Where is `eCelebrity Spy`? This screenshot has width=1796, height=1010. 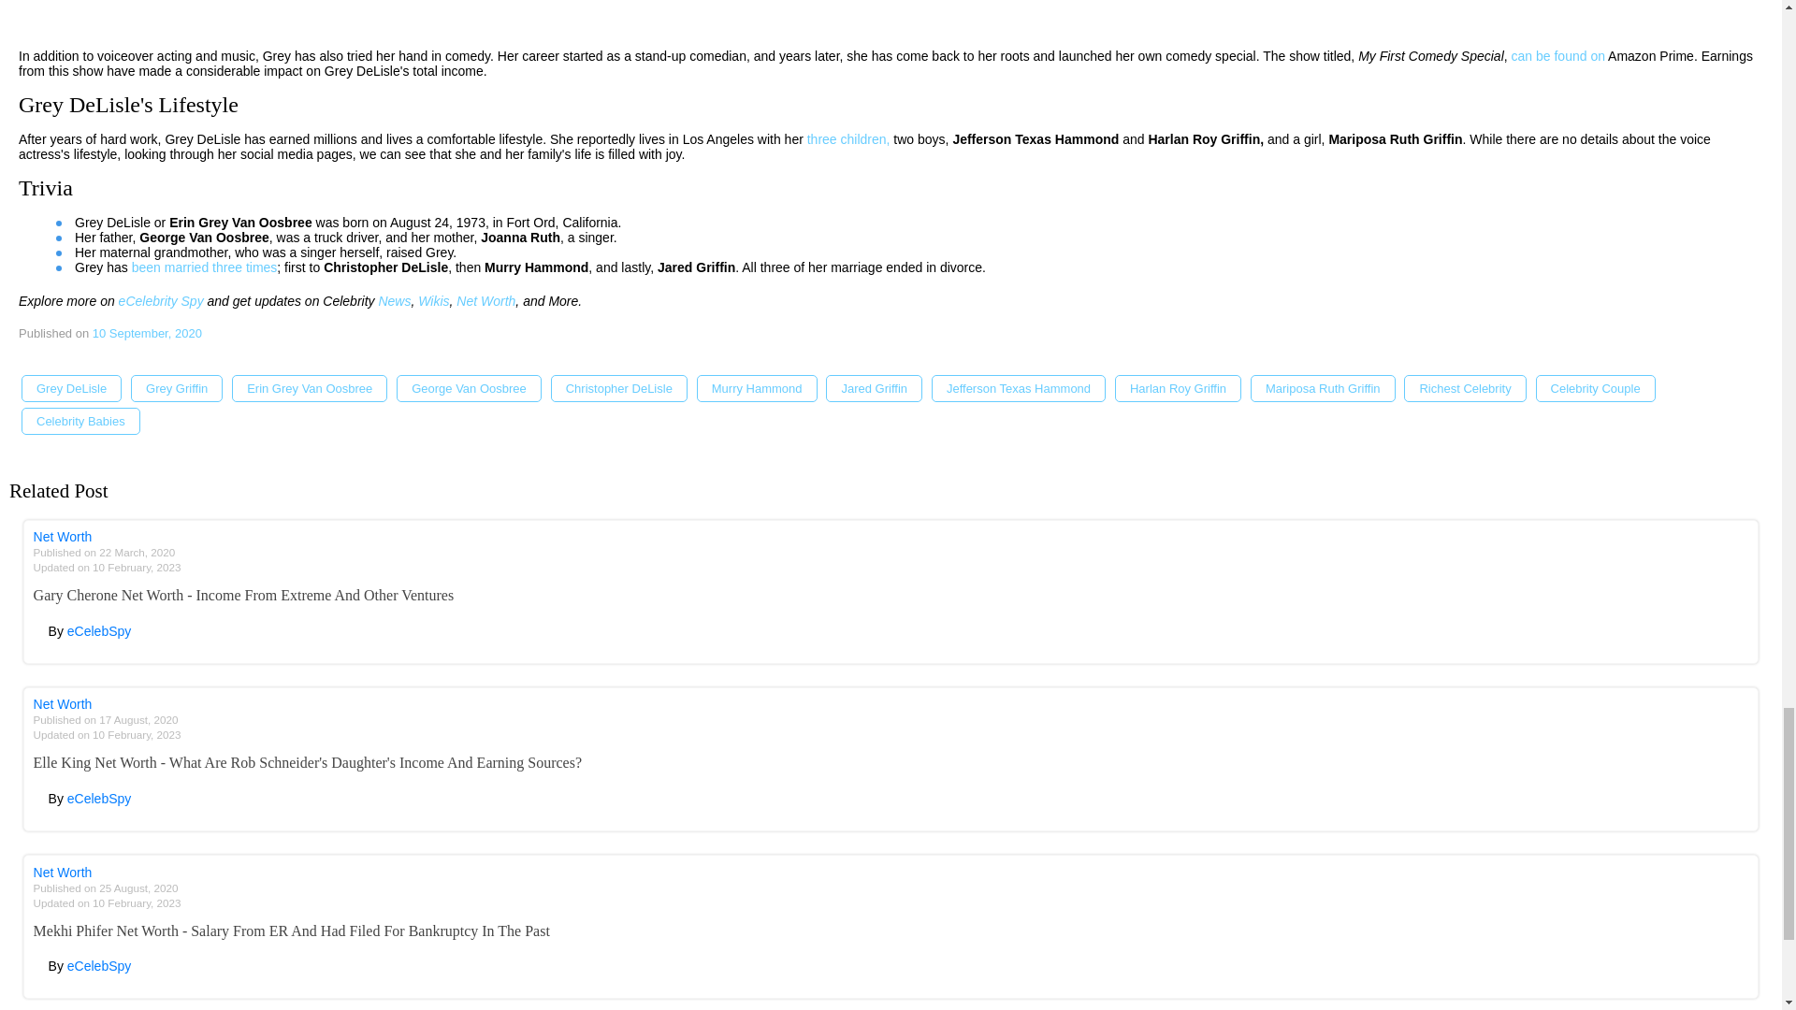 eCelebrity Spy is located at coordinates (161, 301).